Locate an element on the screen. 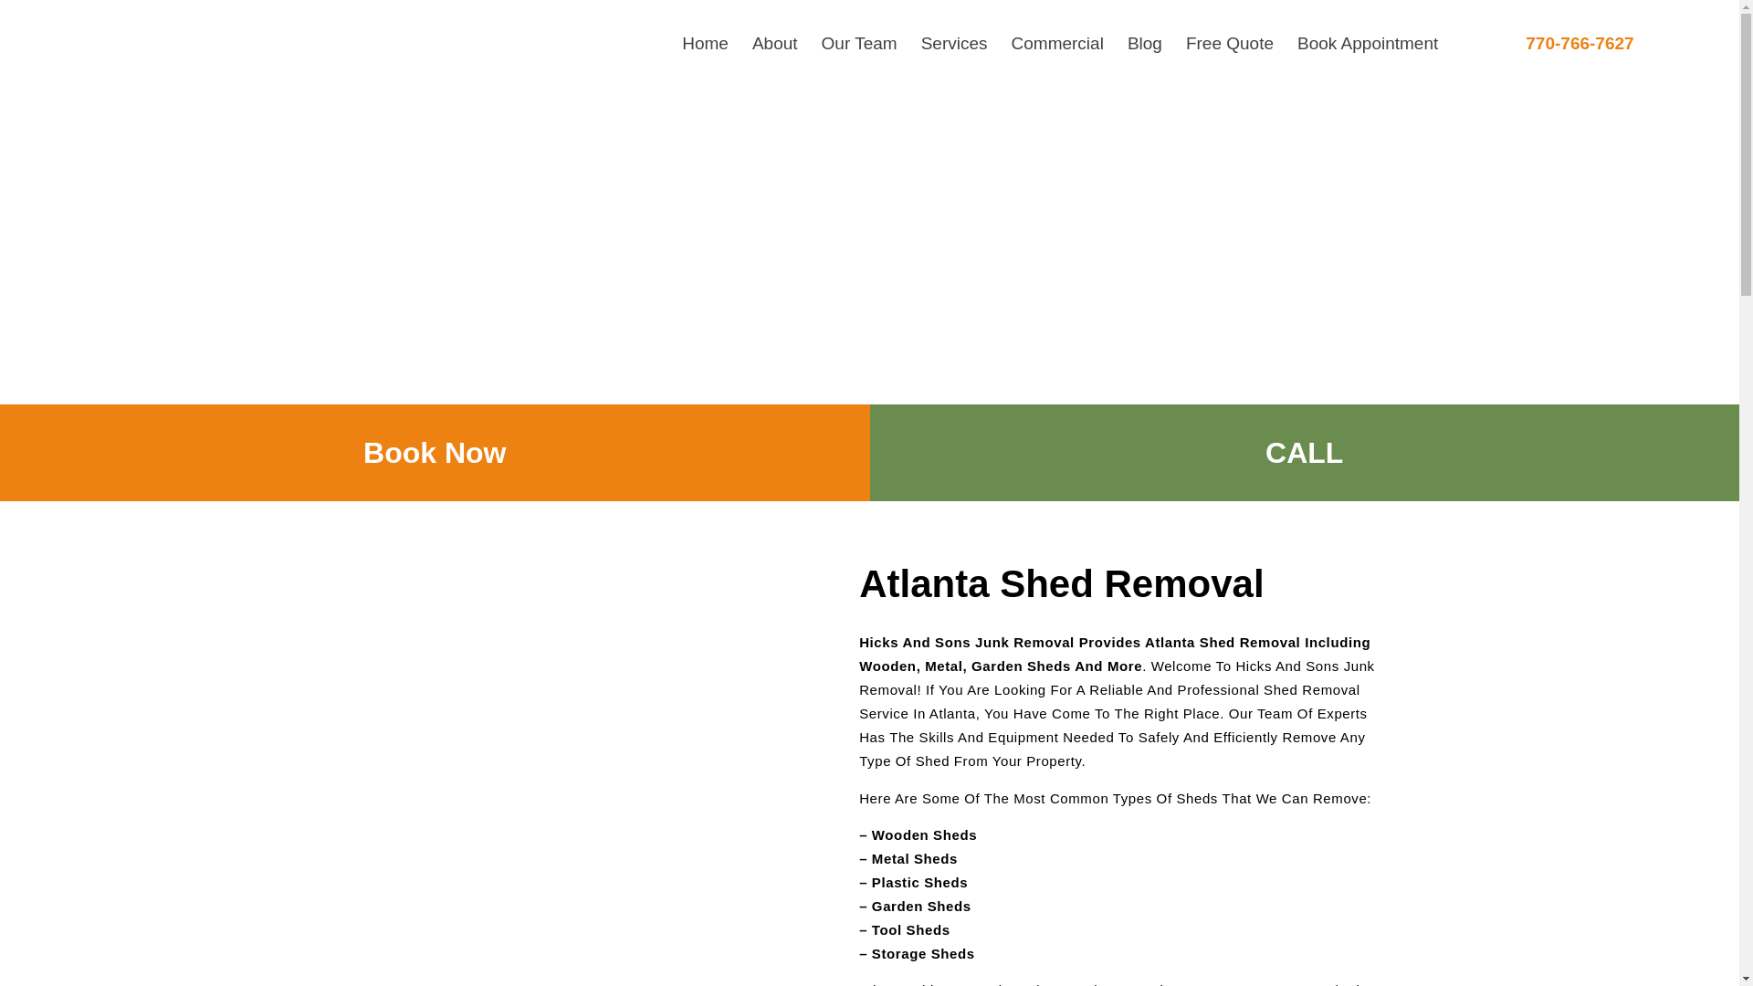  Services is located at coordinates (954, 43).